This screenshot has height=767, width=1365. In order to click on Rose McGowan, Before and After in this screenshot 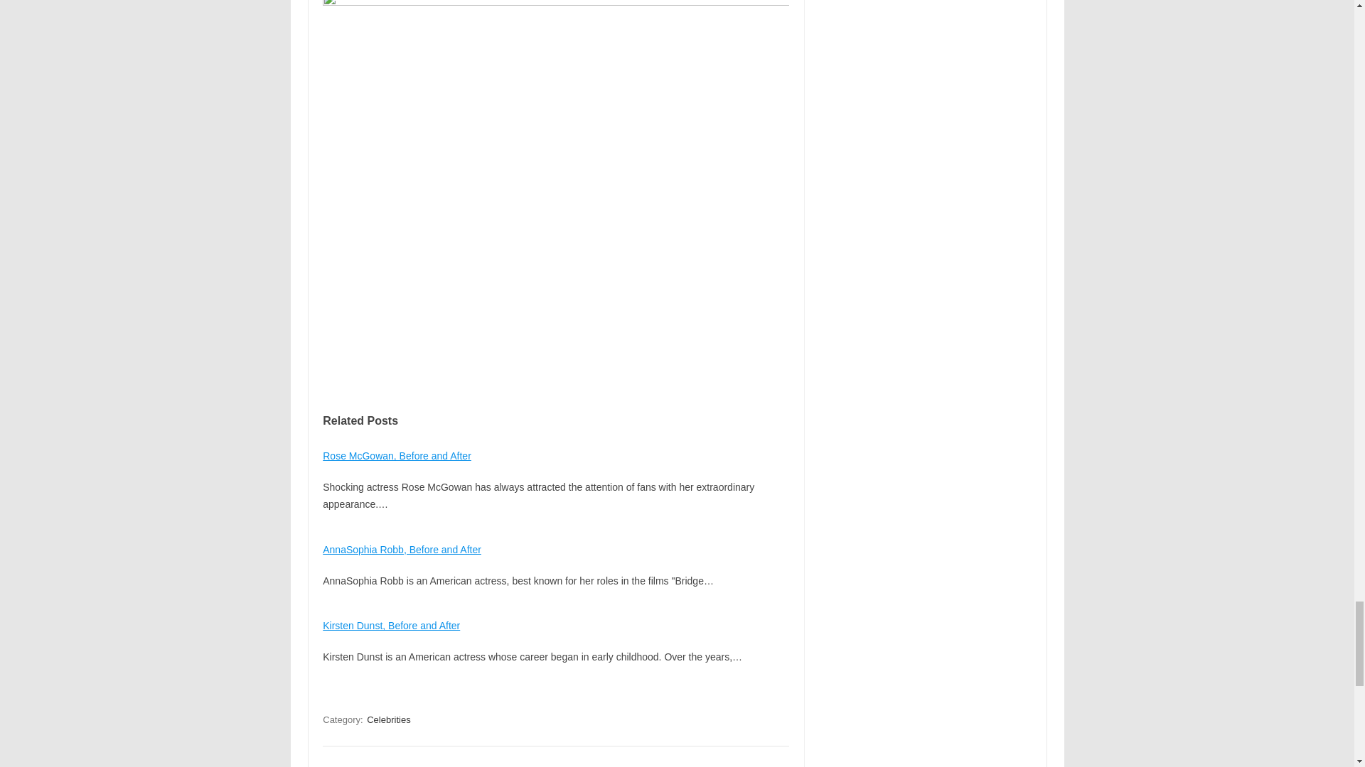, I will do `click(397, 456)`.